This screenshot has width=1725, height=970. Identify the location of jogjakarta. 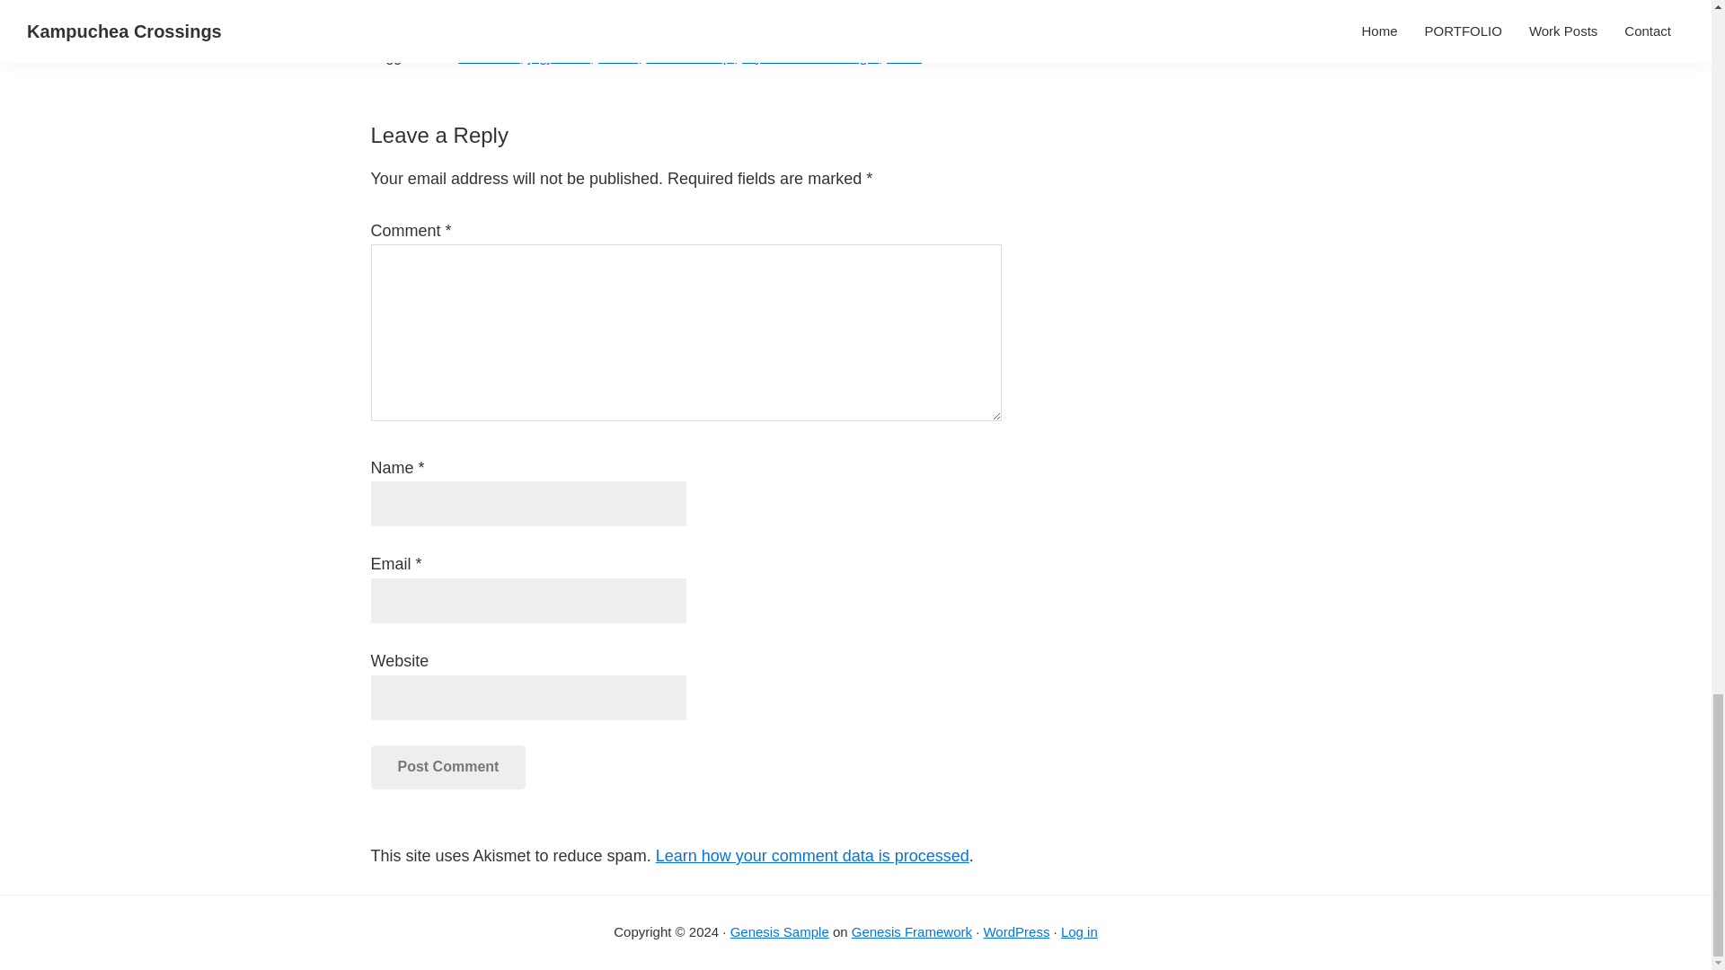
(559, 57).